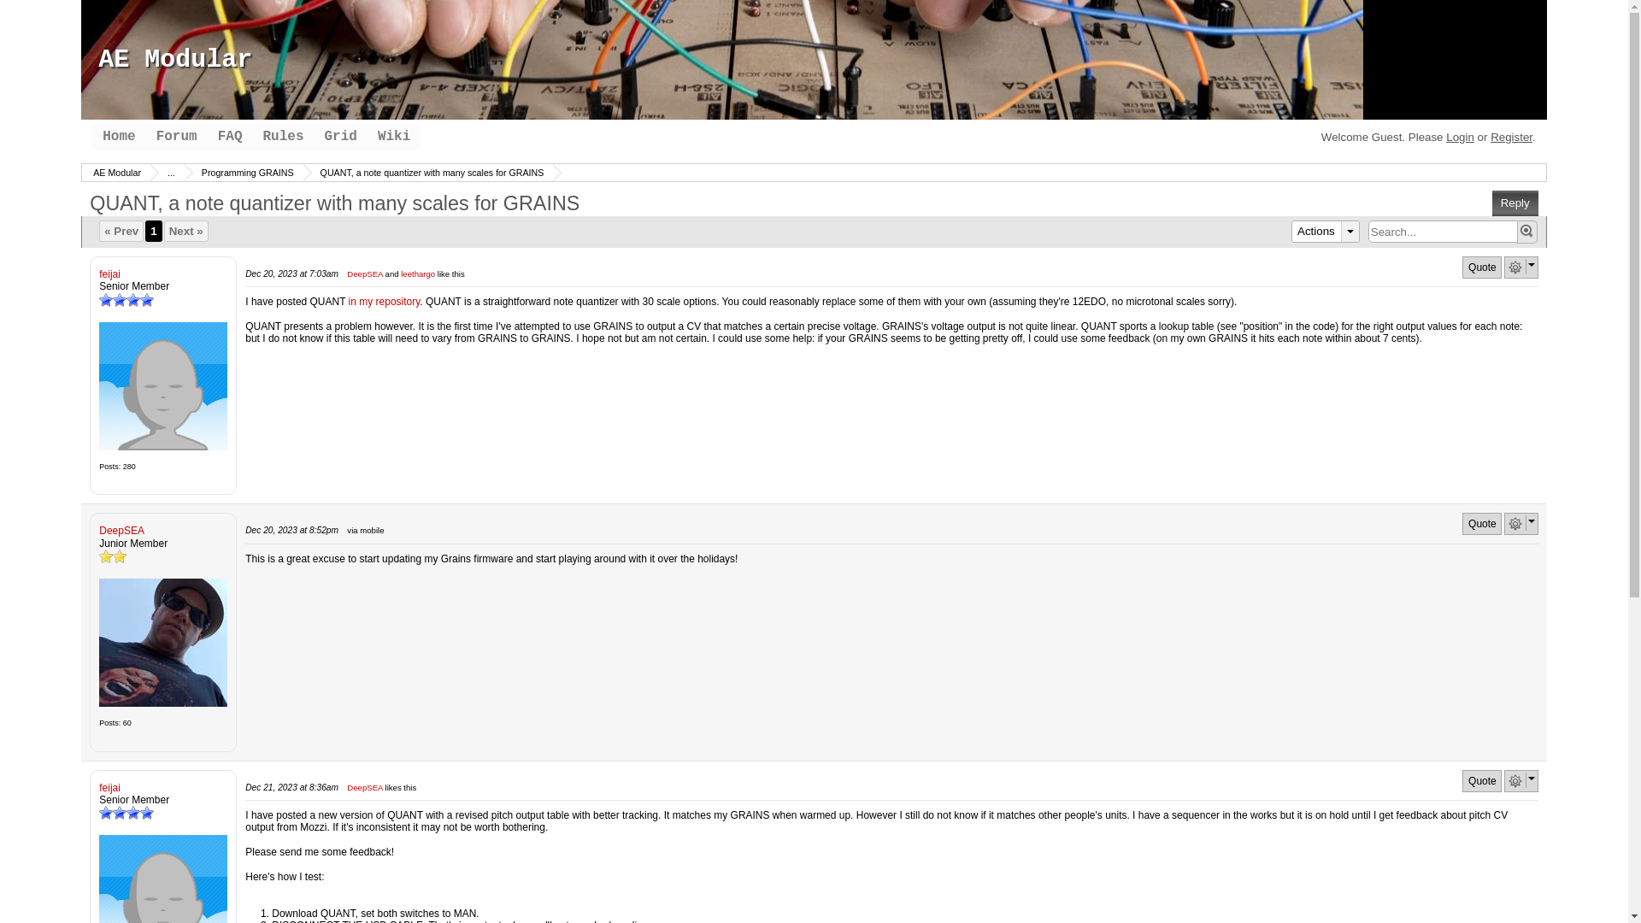 The image size is (1641, 923). Describe the element at coordinates (1511, 137) in the screenshot. I see `Register` at that location.